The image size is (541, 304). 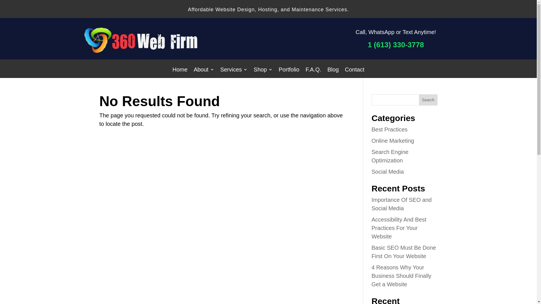 What do you see at coordinates (333, 71) in the screenshot?
I see `Blog` at bounding box center [333, 71].